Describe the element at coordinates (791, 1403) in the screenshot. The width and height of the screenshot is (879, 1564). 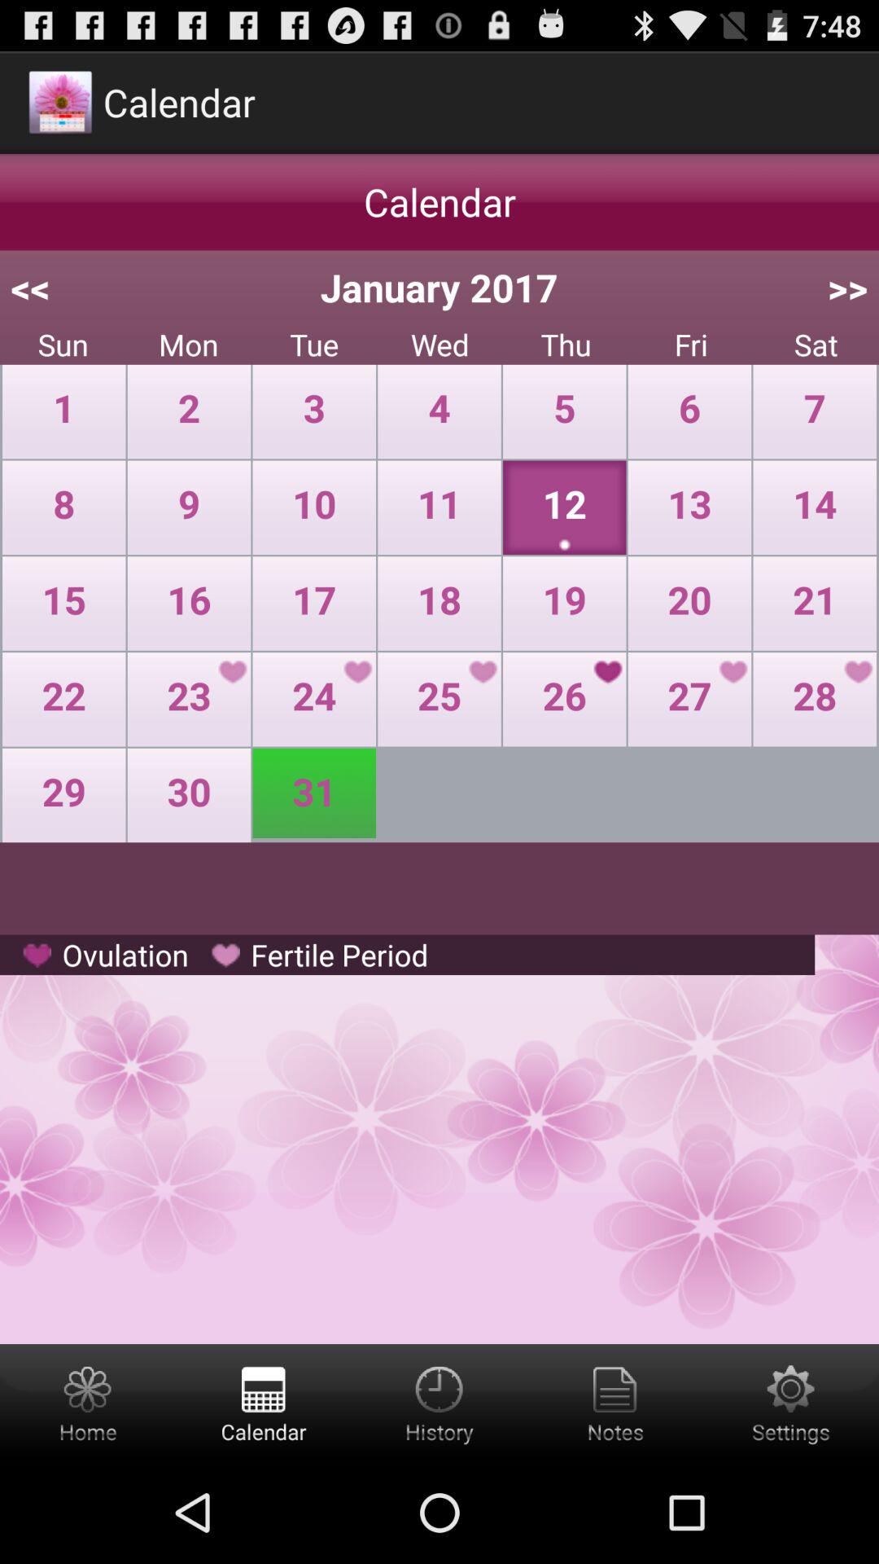
I see `setting option` at that location.